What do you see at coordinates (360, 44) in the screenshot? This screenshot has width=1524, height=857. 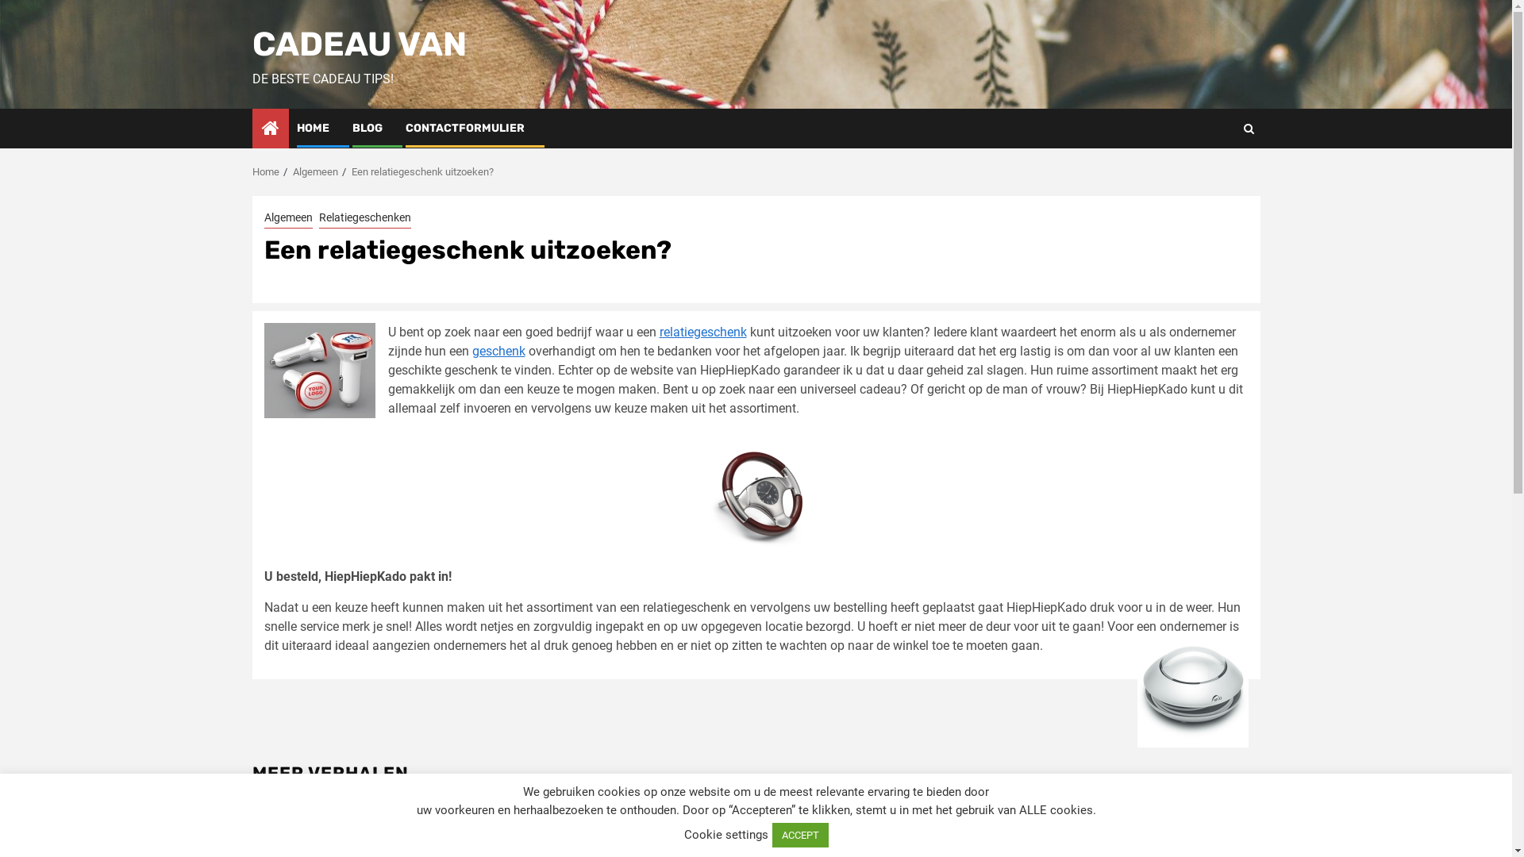 I see `CADEAU VAN` at bounding box center [360, 44].